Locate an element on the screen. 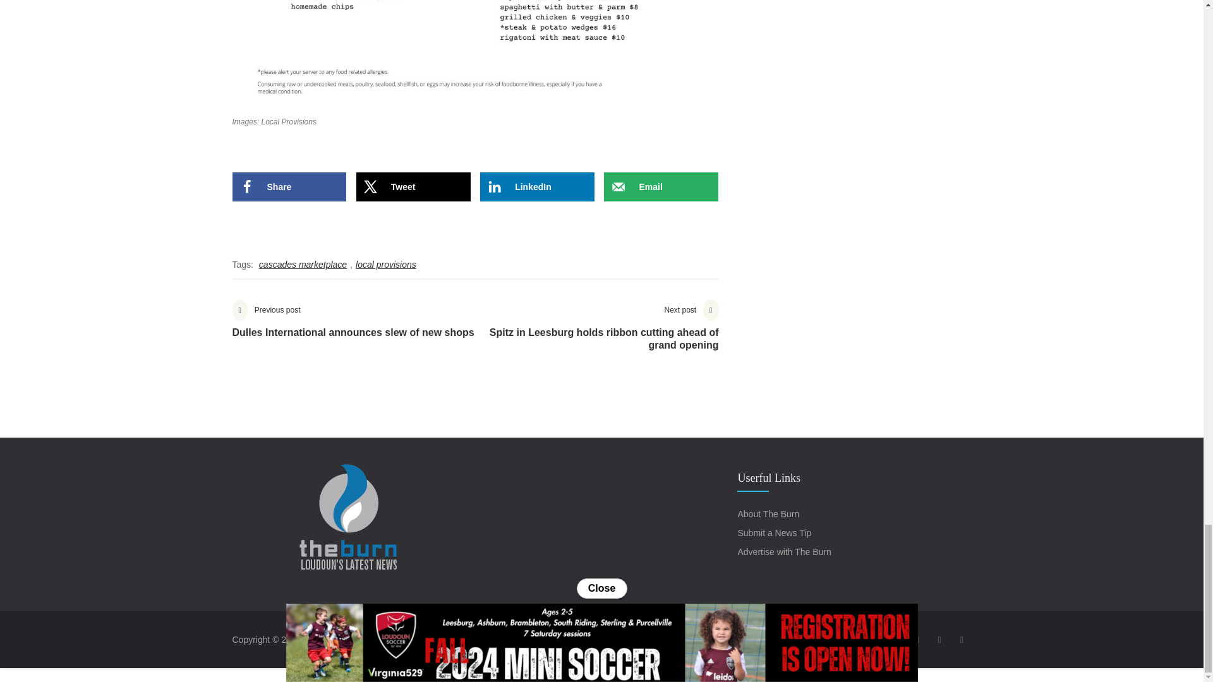 Image resolution: width=1213 pixels, height=682 pixels. Email is located at coordinates (661, 187).